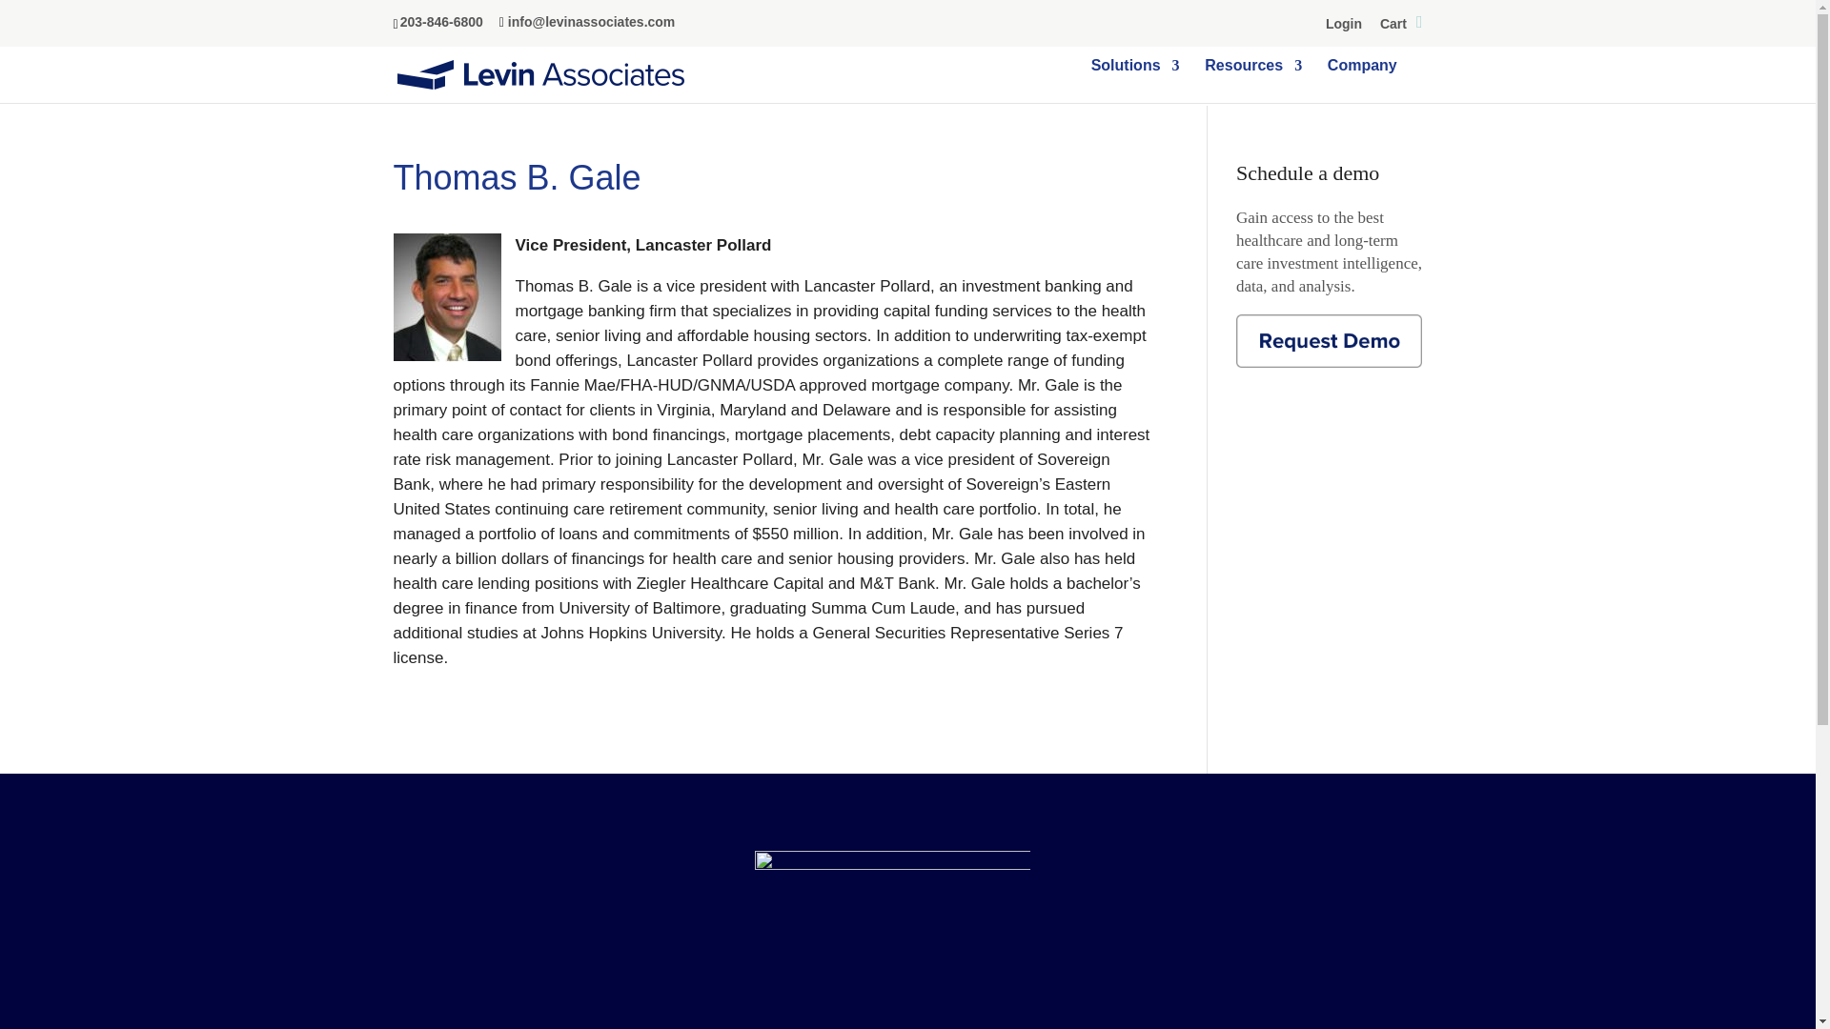 This screenshot has width=1830, height=1029. I want to click on Cart, so click(1401, 27).